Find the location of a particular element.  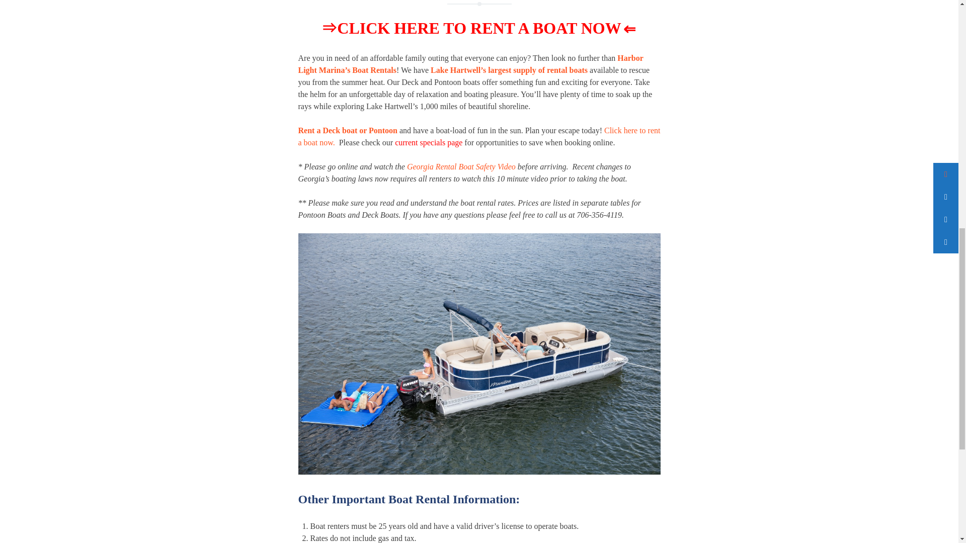

Georgia Rental Boat Safety Video is located at coordinates (461, 166).